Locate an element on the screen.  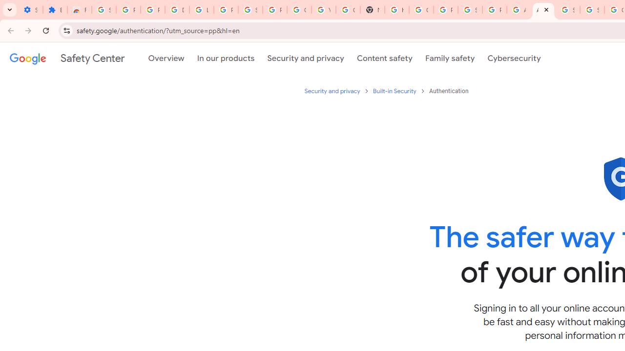
Cybersecurity is located at coordinates (514, 58).